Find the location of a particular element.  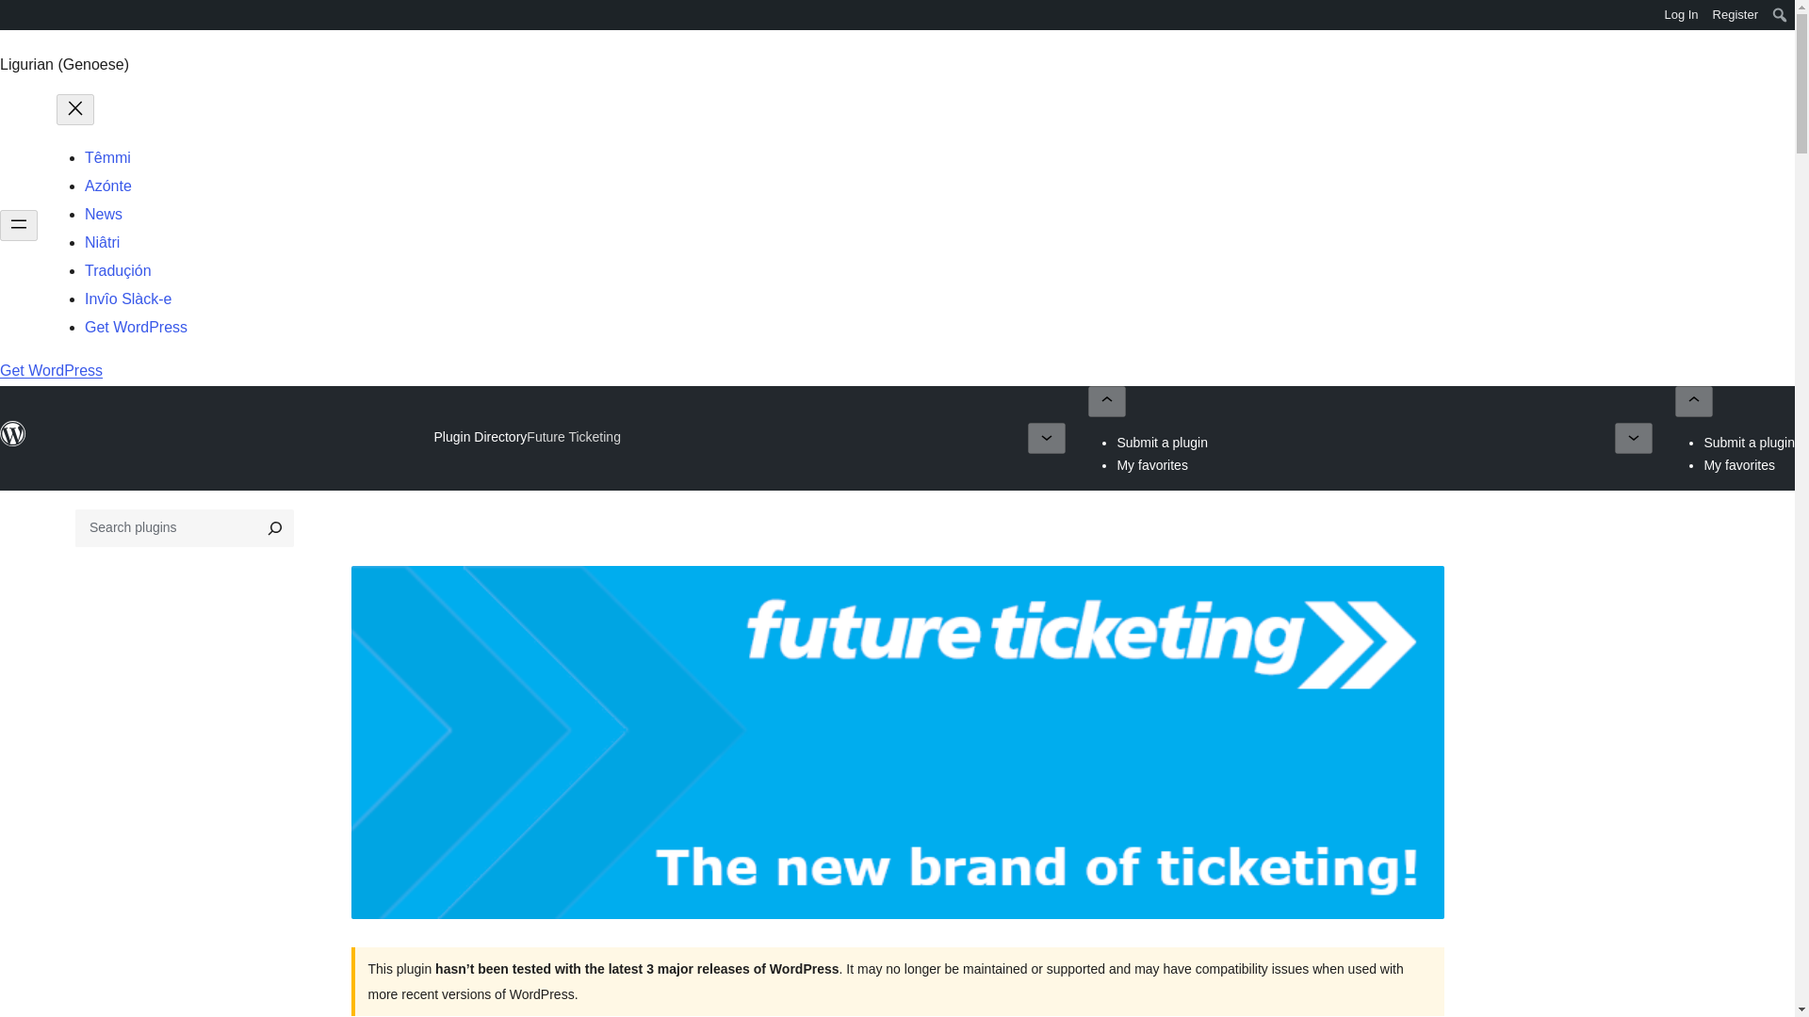

Log In is located at coordinates (1681, 15).